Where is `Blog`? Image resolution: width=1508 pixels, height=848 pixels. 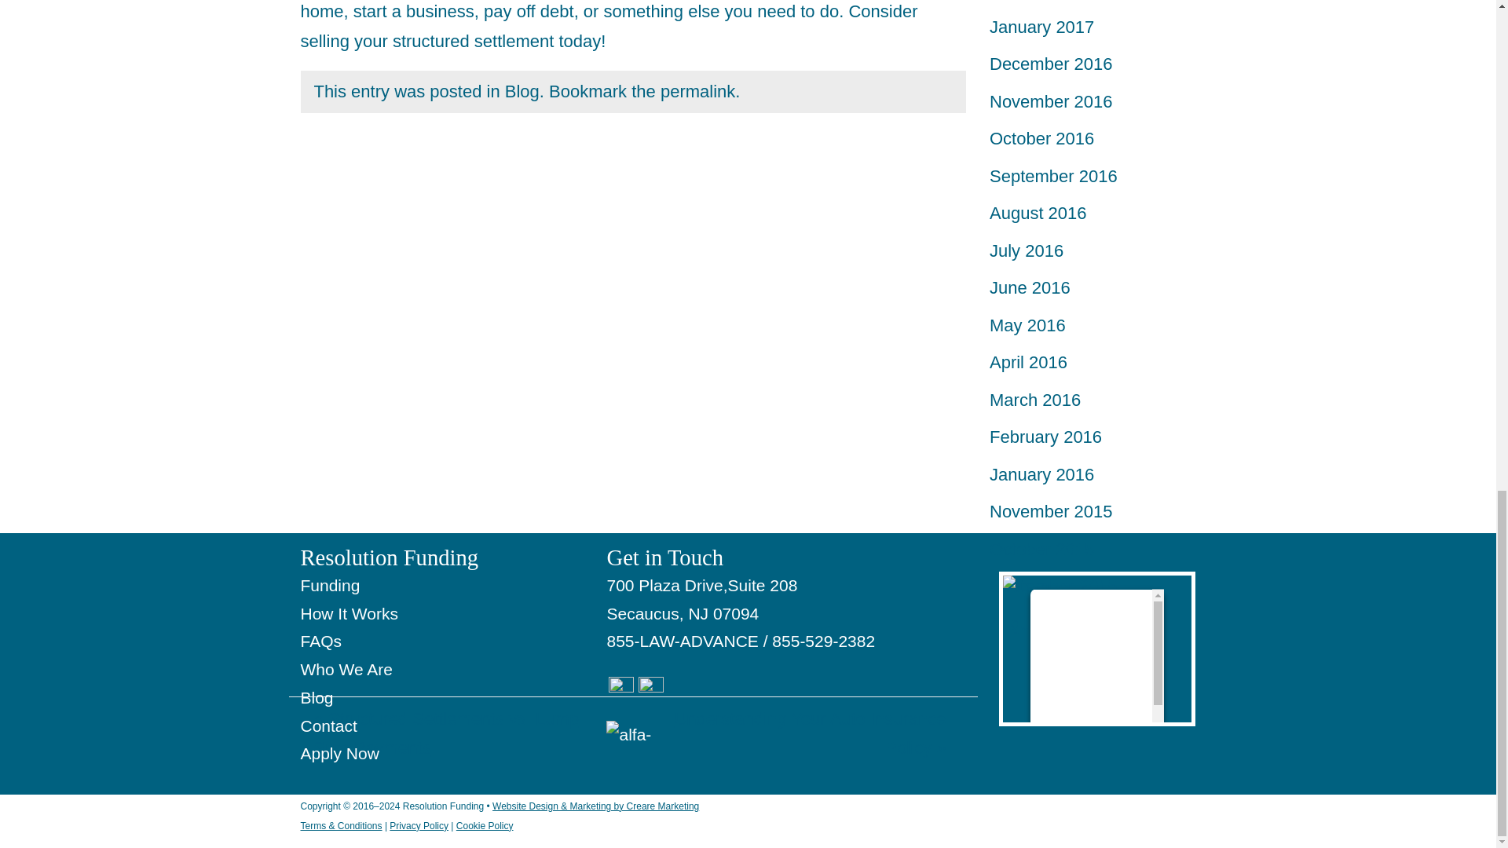 Blog is located at coordinates (522, 91).